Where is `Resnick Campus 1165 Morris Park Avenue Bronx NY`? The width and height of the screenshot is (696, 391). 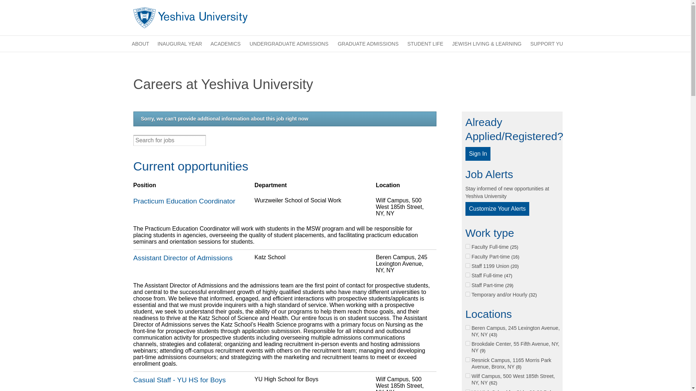 Resnick Campus 1165 Morris Park Avenue Bronx NY is located at coordinates (468, 360).